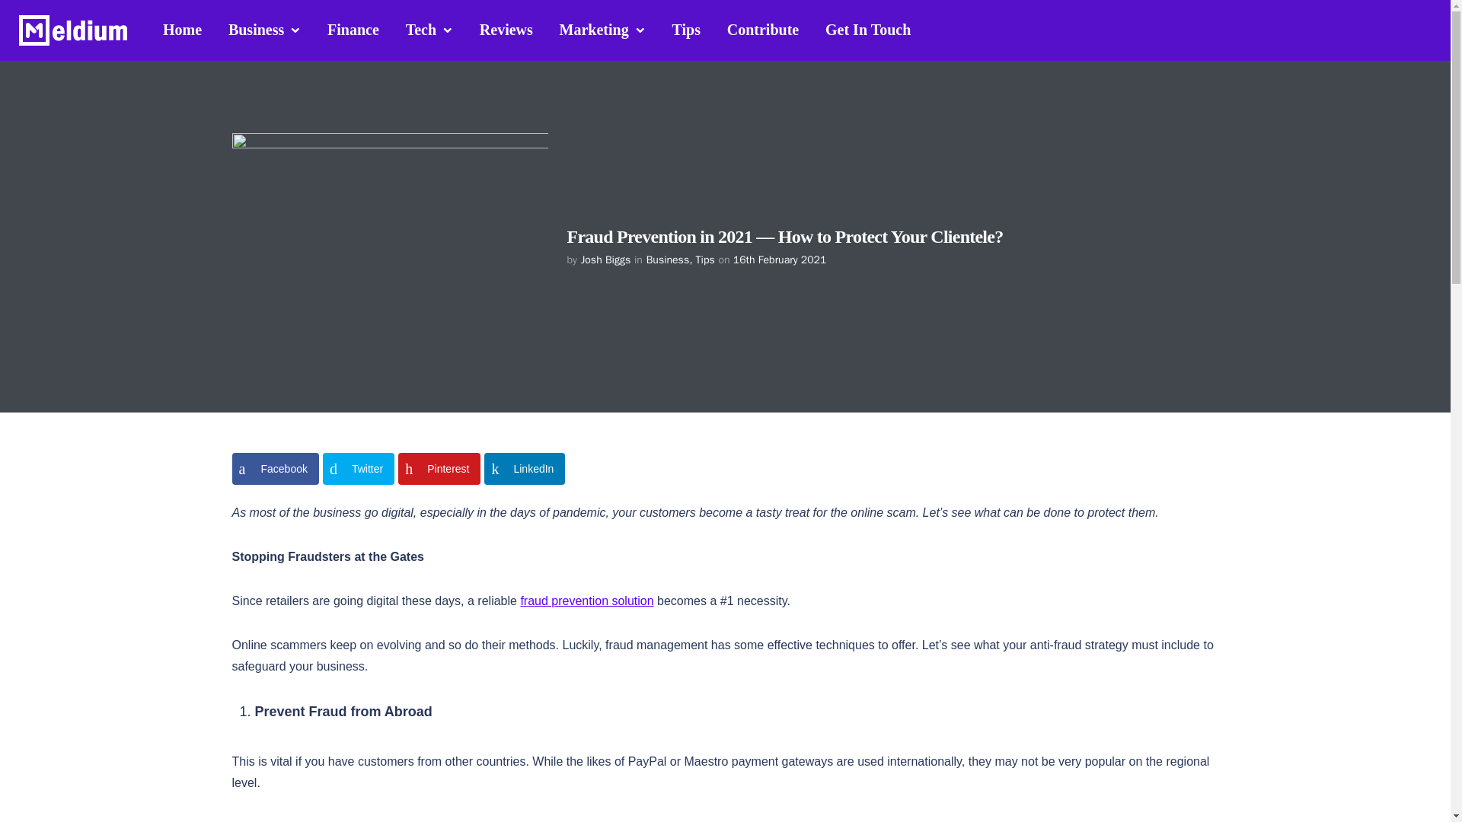  I want to click on Twitter, so click(359, 469).